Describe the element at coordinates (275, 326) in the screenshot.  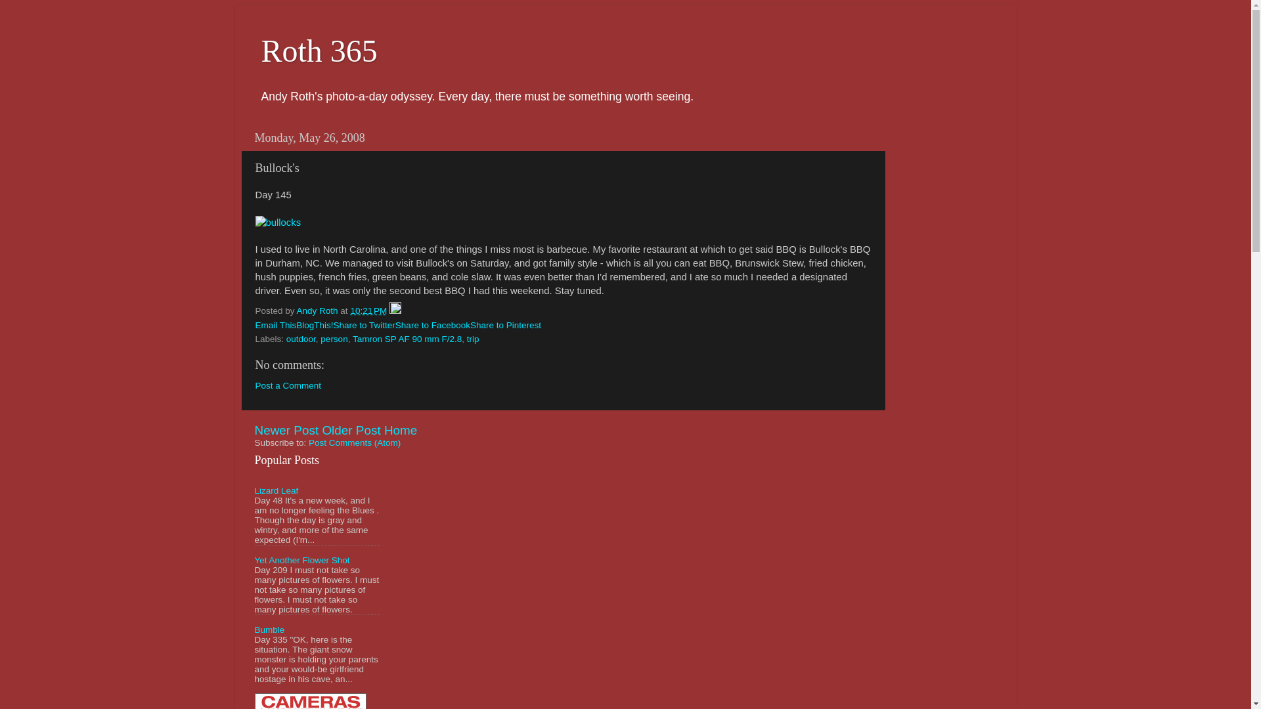
I see `Email This` at that location.